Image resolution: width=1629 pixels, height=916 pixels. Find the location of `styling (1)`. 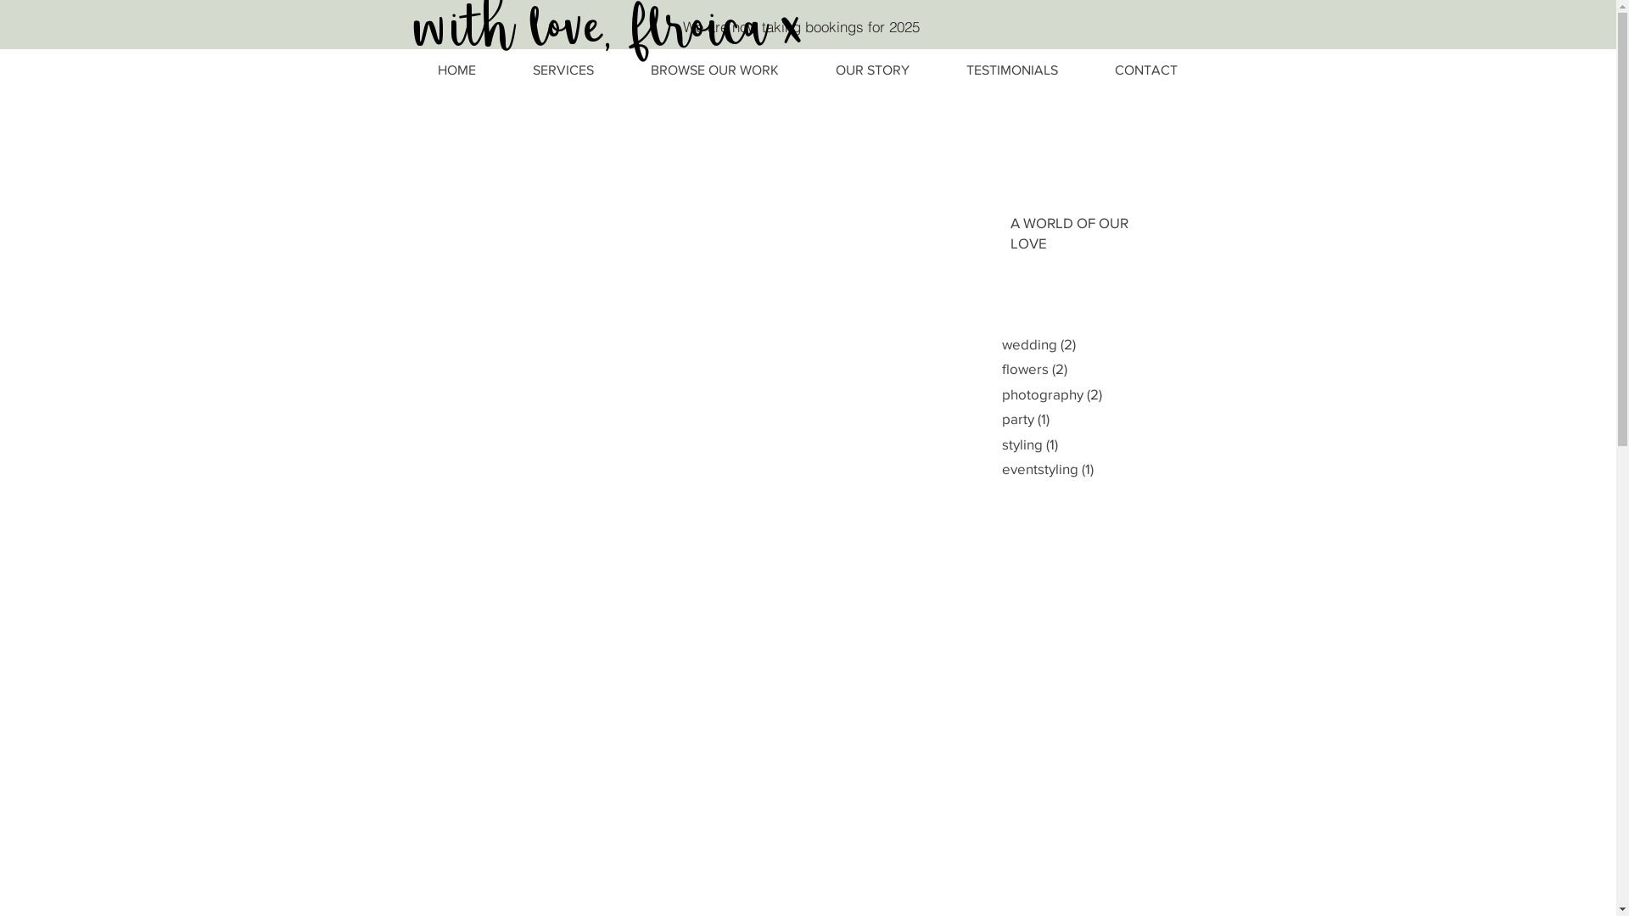

styling (1) is located at coordinates (1124, 444).